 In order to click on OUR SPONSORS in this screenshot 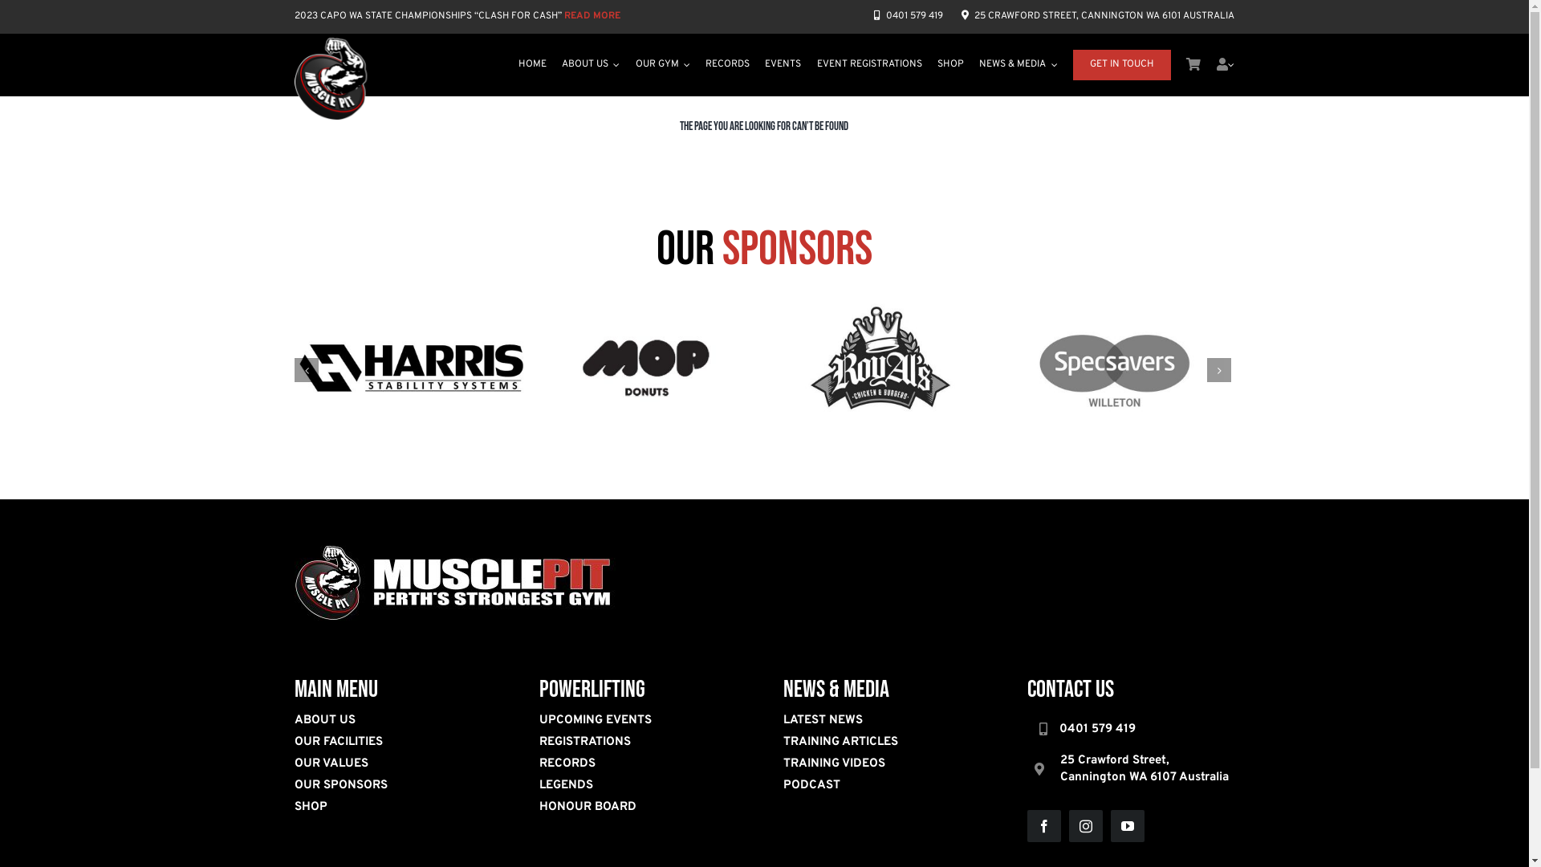, I will do `click(398, 785)`.